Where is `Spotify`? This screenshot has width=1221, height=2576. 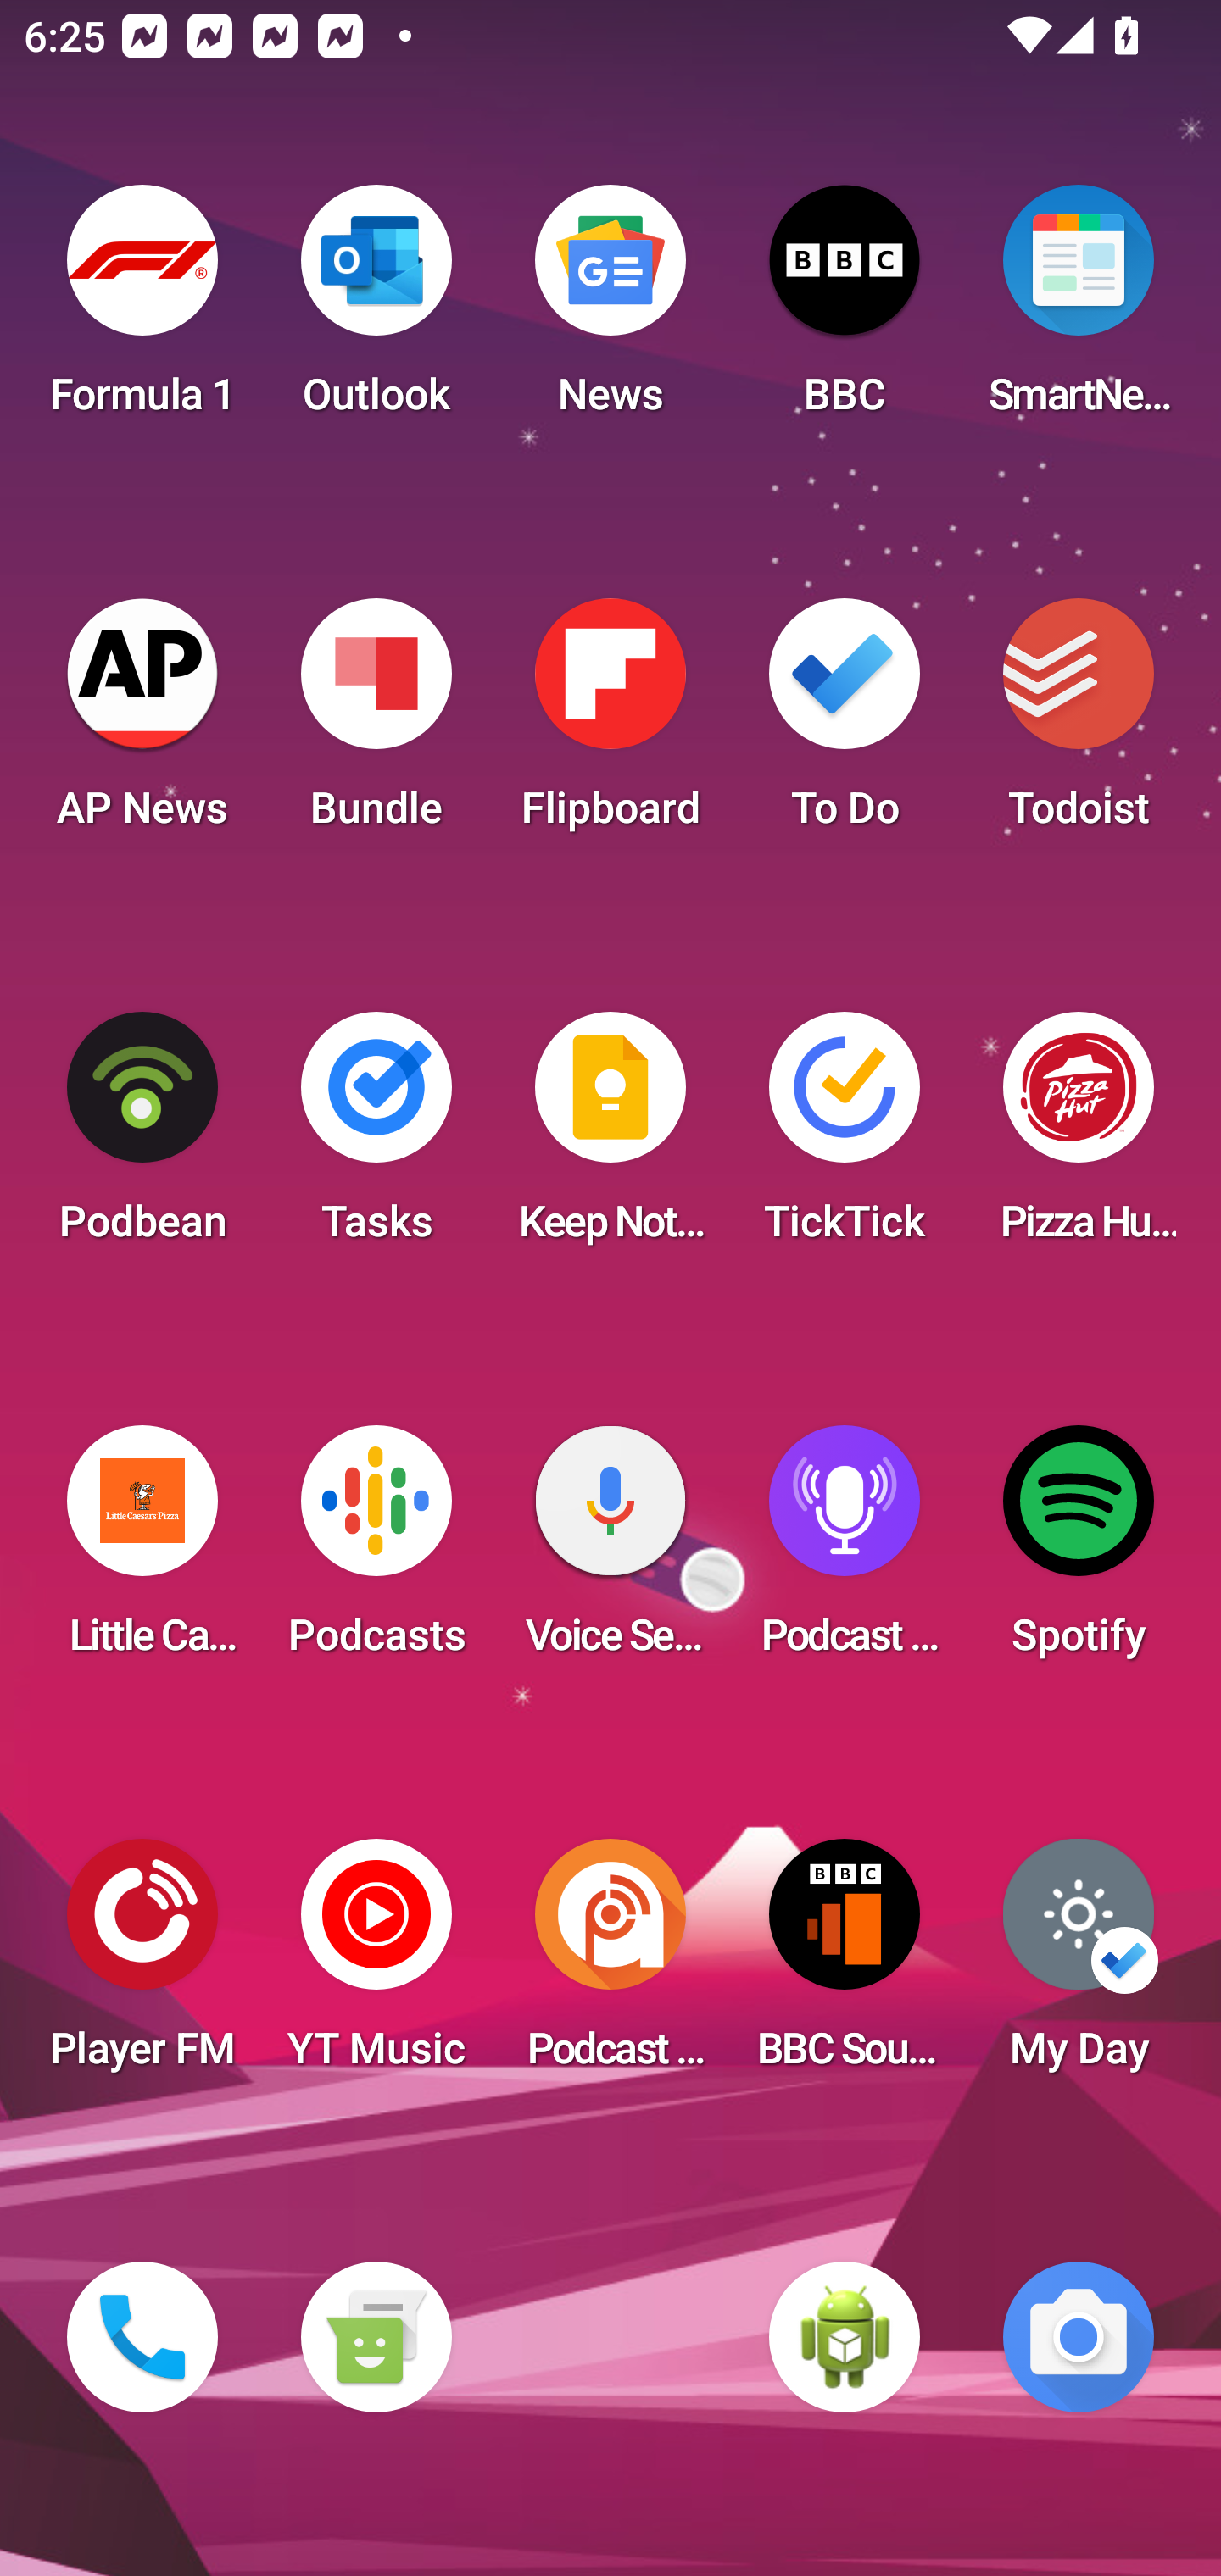 Spotify is located at coordinates (1079, 1551).